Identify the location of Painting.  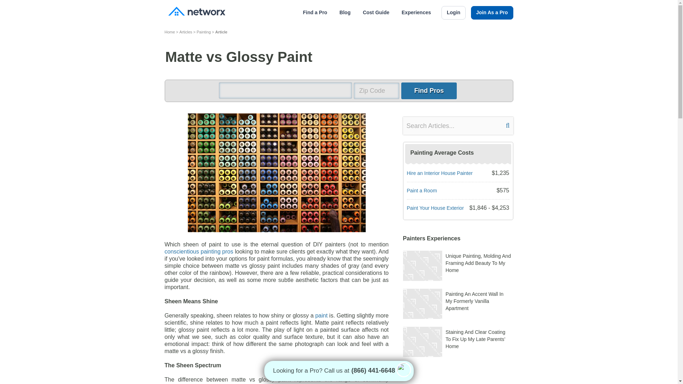
(203, 32).